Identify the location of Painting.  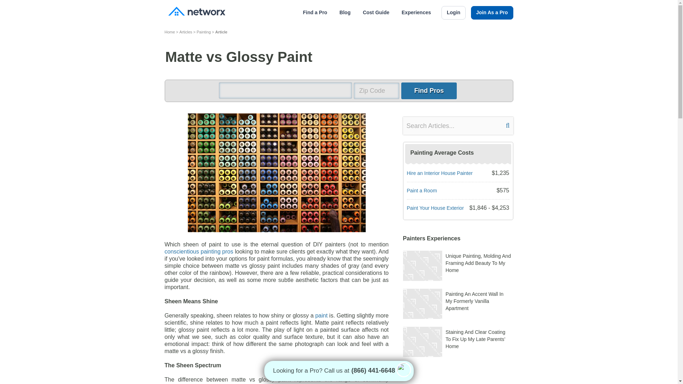
(203, 32).